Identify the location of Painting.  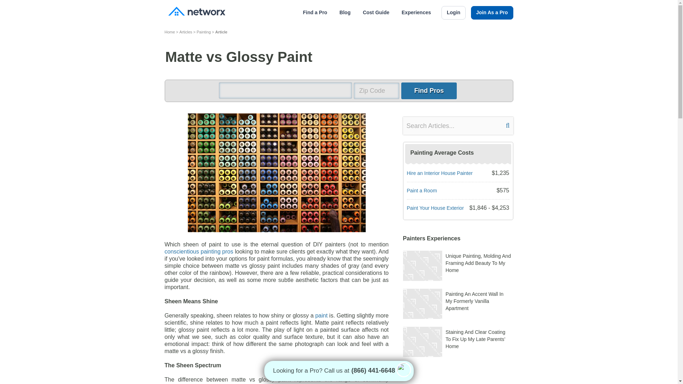
(203, 32).